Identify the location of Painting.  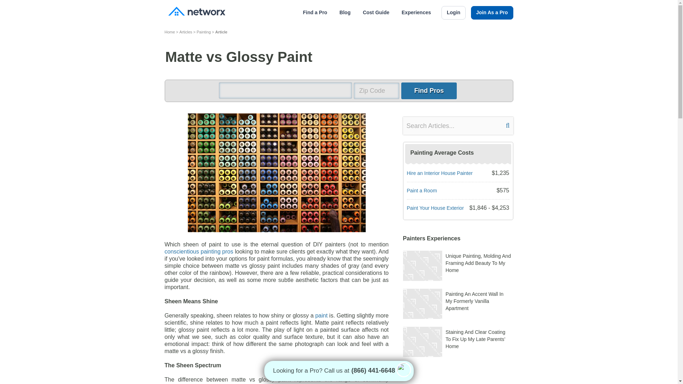
(203, 32).